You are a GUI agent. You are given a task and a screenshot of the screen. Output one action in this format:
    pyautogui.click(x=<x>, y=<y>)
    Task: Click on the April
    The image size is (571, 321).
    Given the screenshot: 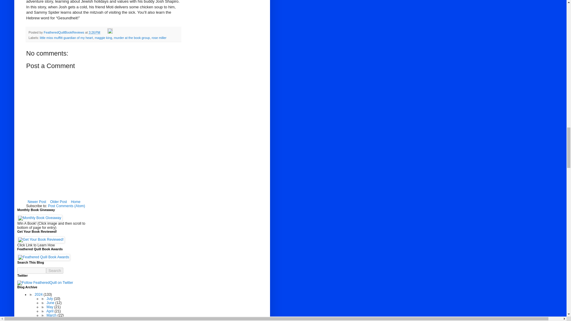 What is the action you would take?
    pyautogui.click(x=50, y=311)
    